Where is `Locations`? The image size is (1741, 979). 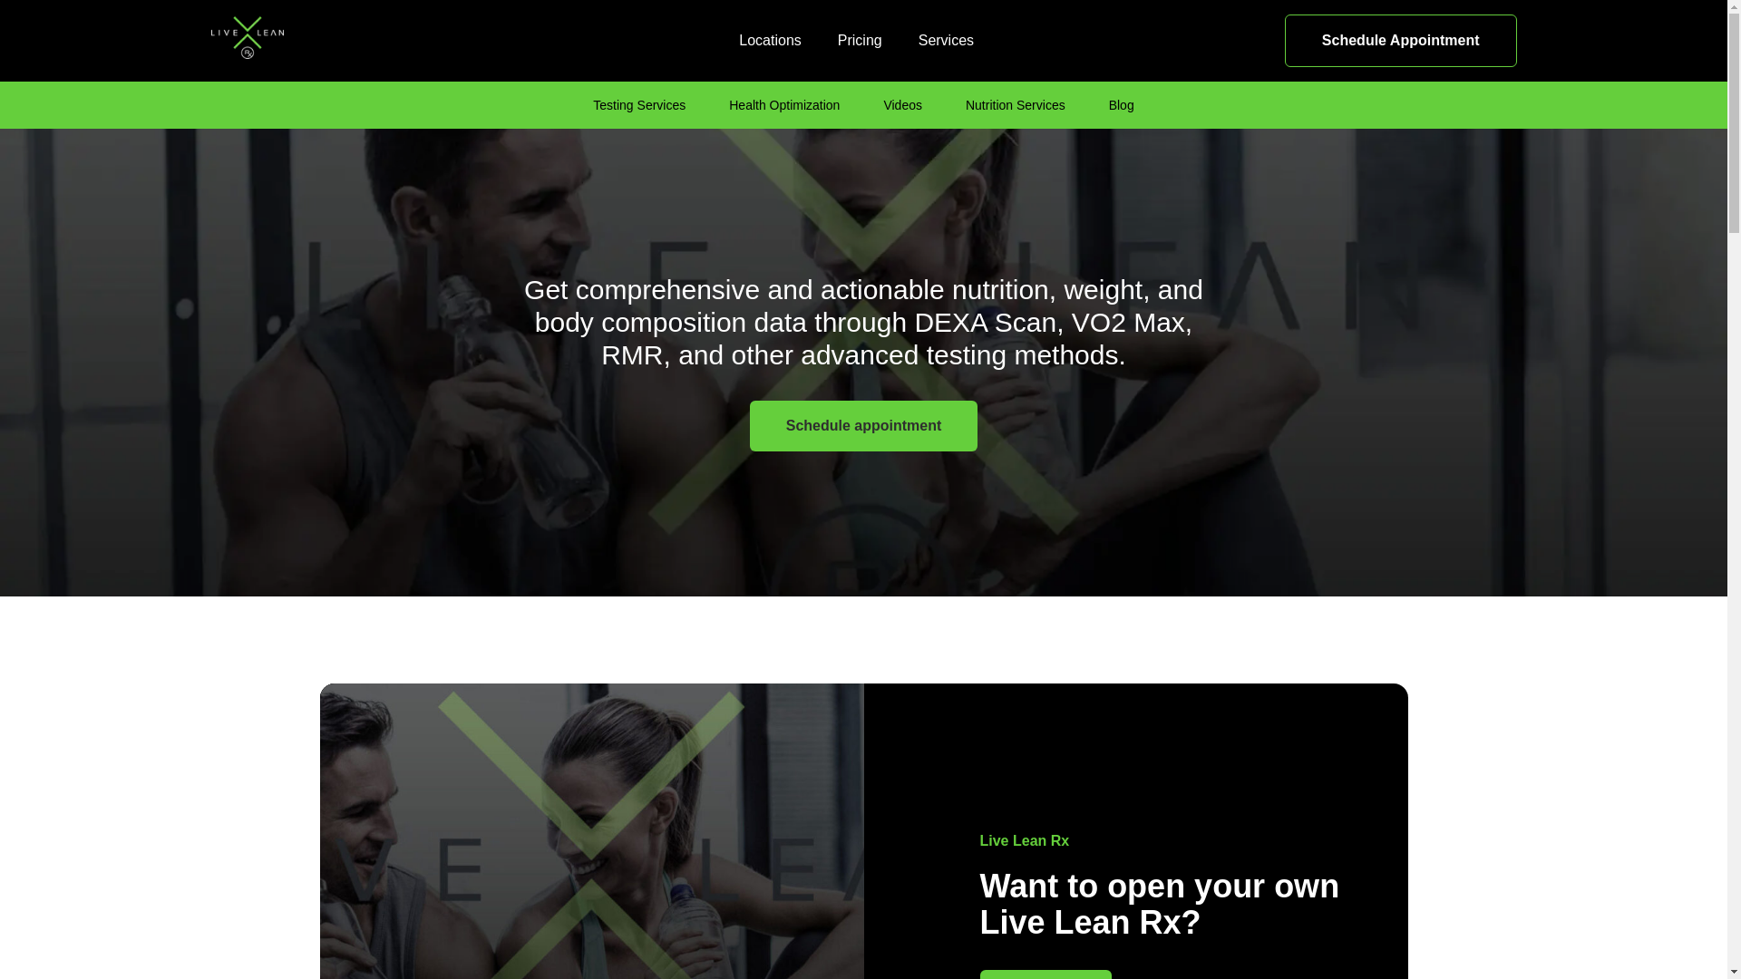
Locations is located at coordinates (639, 105).